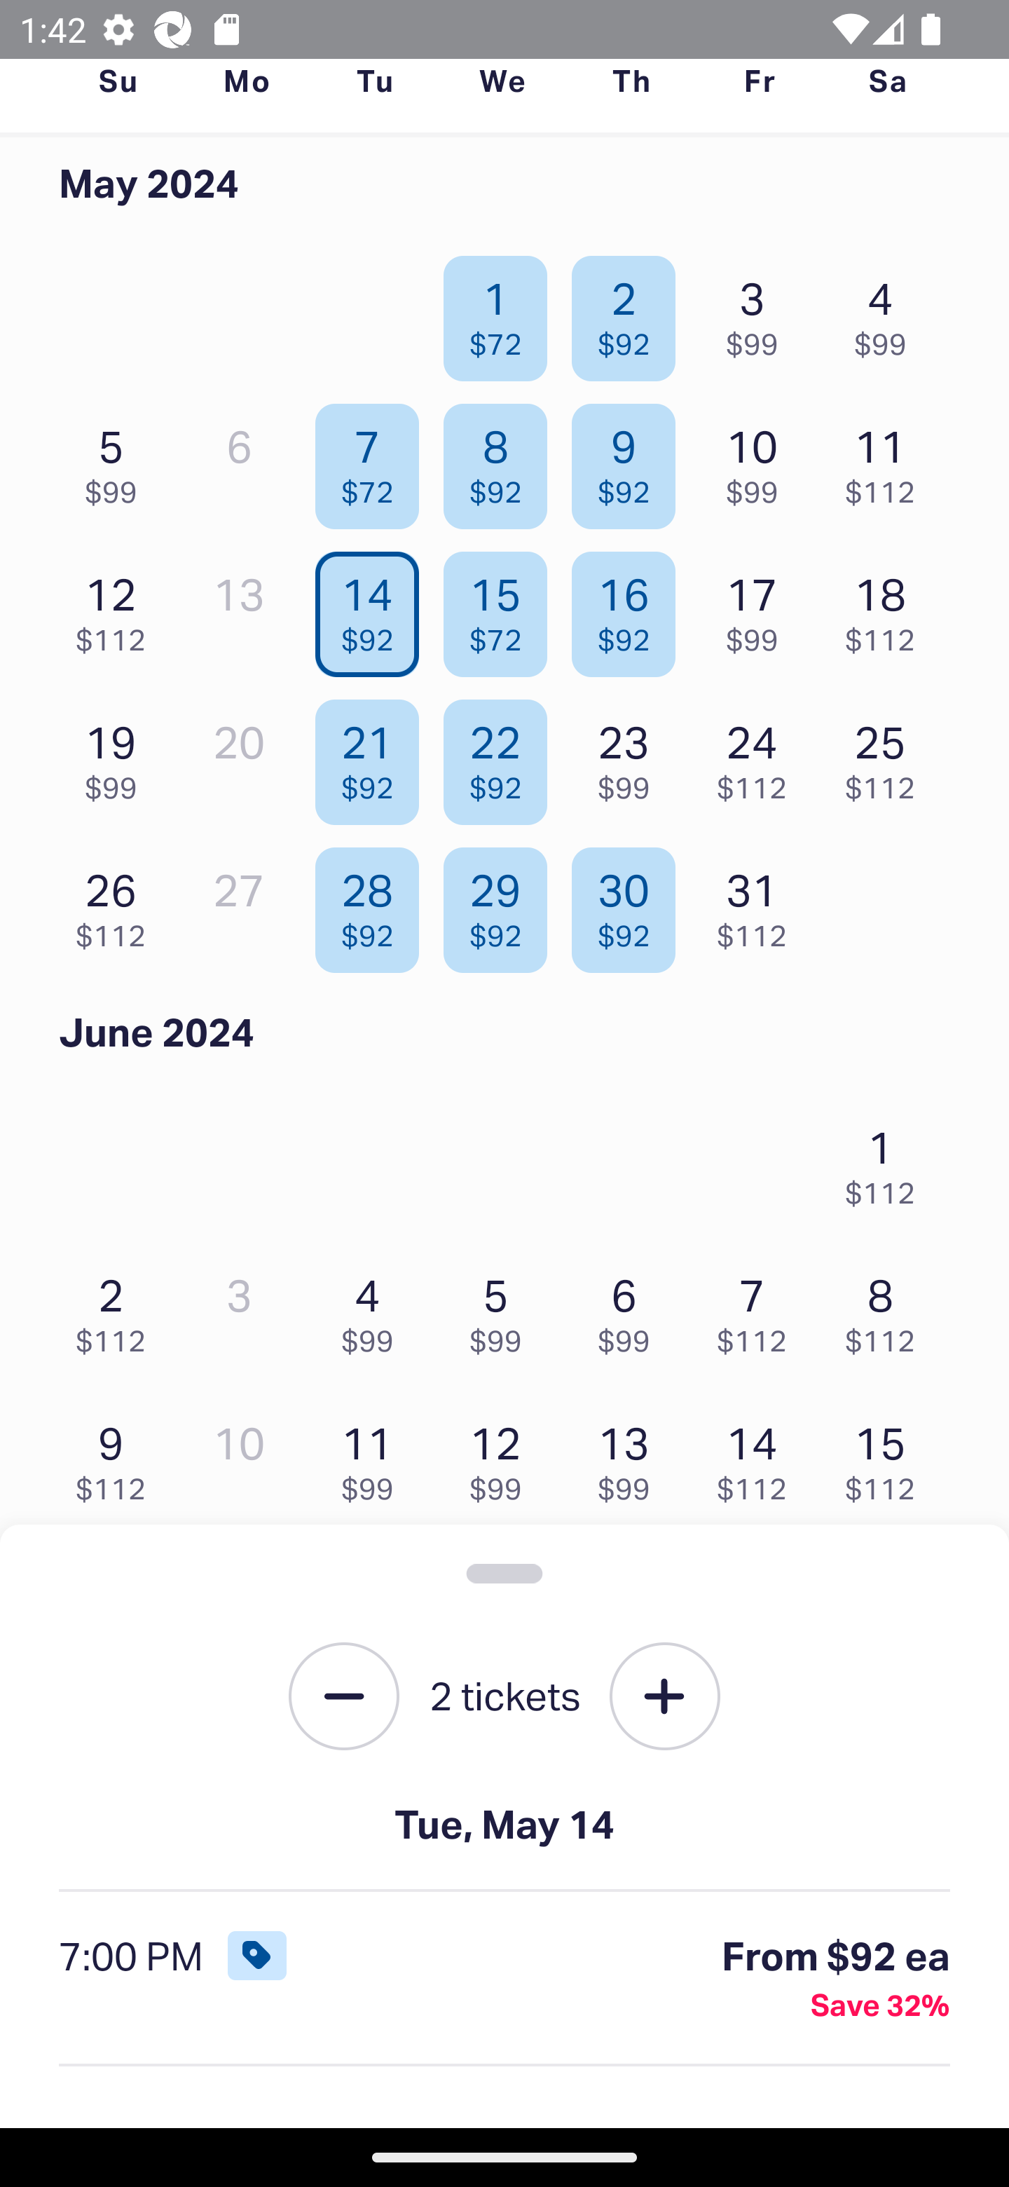  Describe the element at coordinates (887, 608) in the screenshot. I see `18 $112` at that location.